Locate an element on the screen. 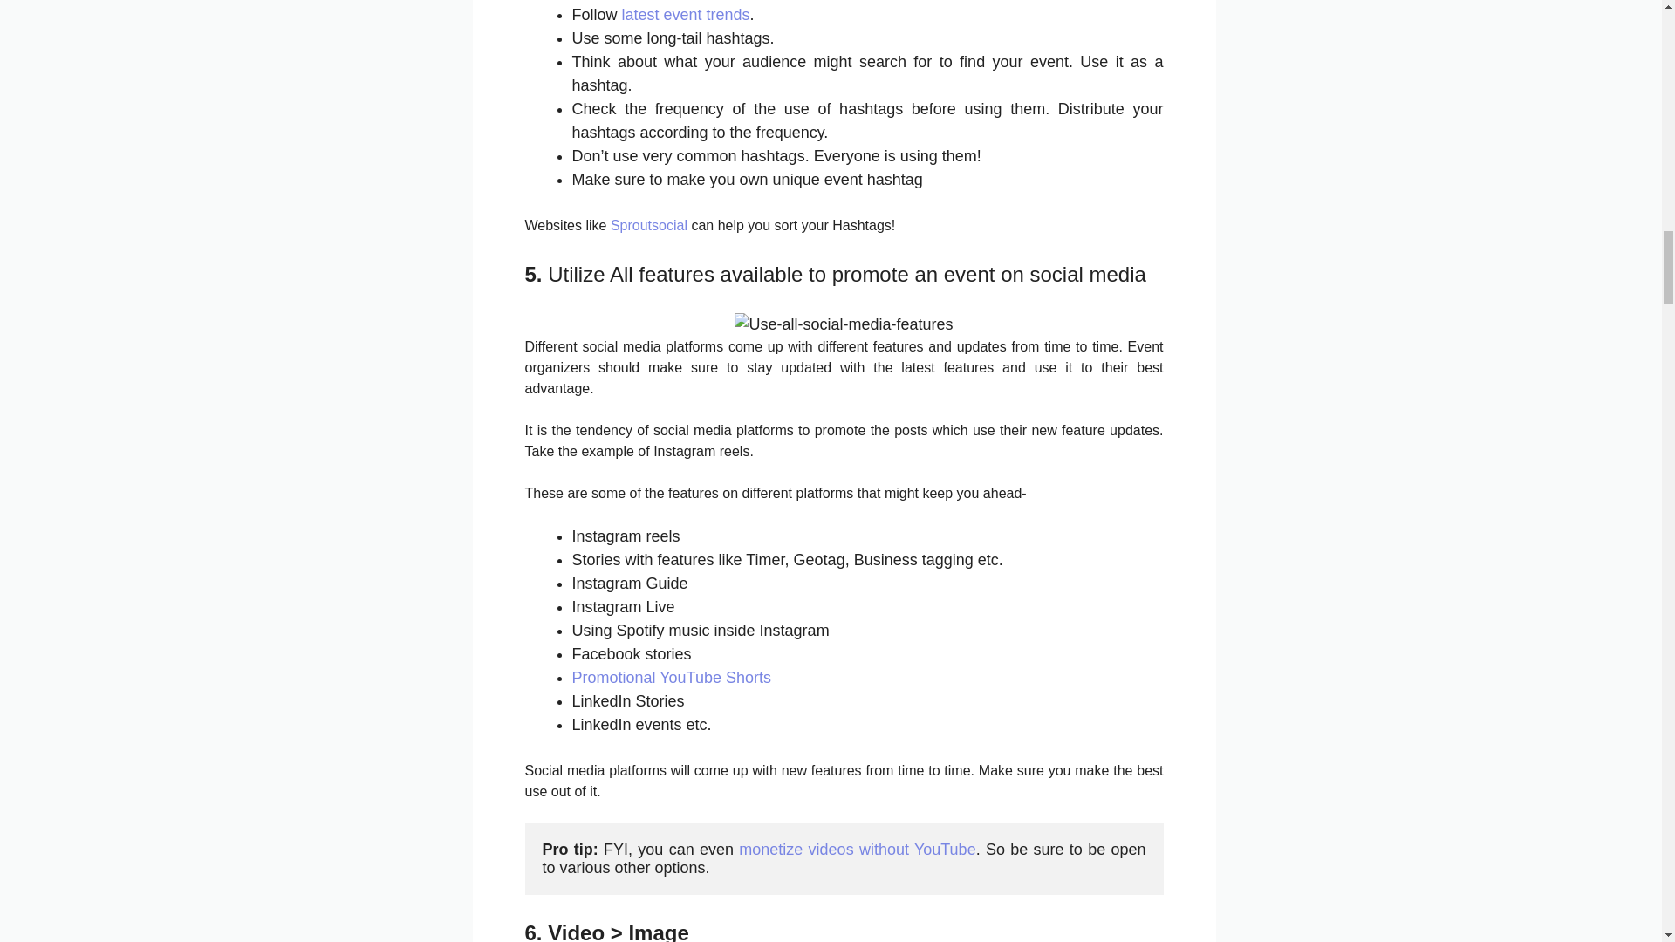 This screenshot has width=1675, height=942. latest event trends is located at coordinates (686, 14).